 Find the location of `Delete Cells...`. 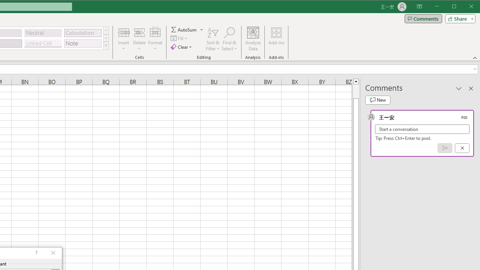

Delete Cells... is located at coordinates (139, 32).